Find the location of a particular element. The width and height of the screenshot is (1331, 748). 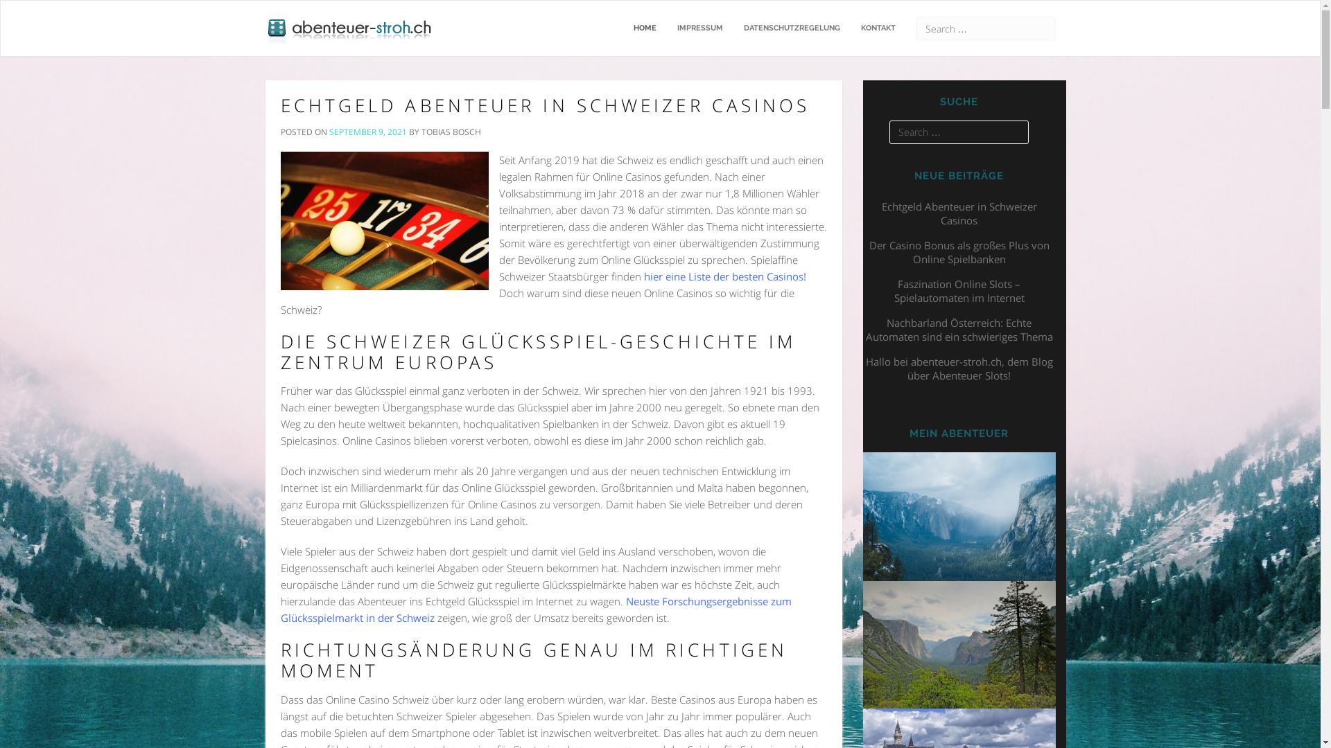

HOME is located at coordinates (645, 28).